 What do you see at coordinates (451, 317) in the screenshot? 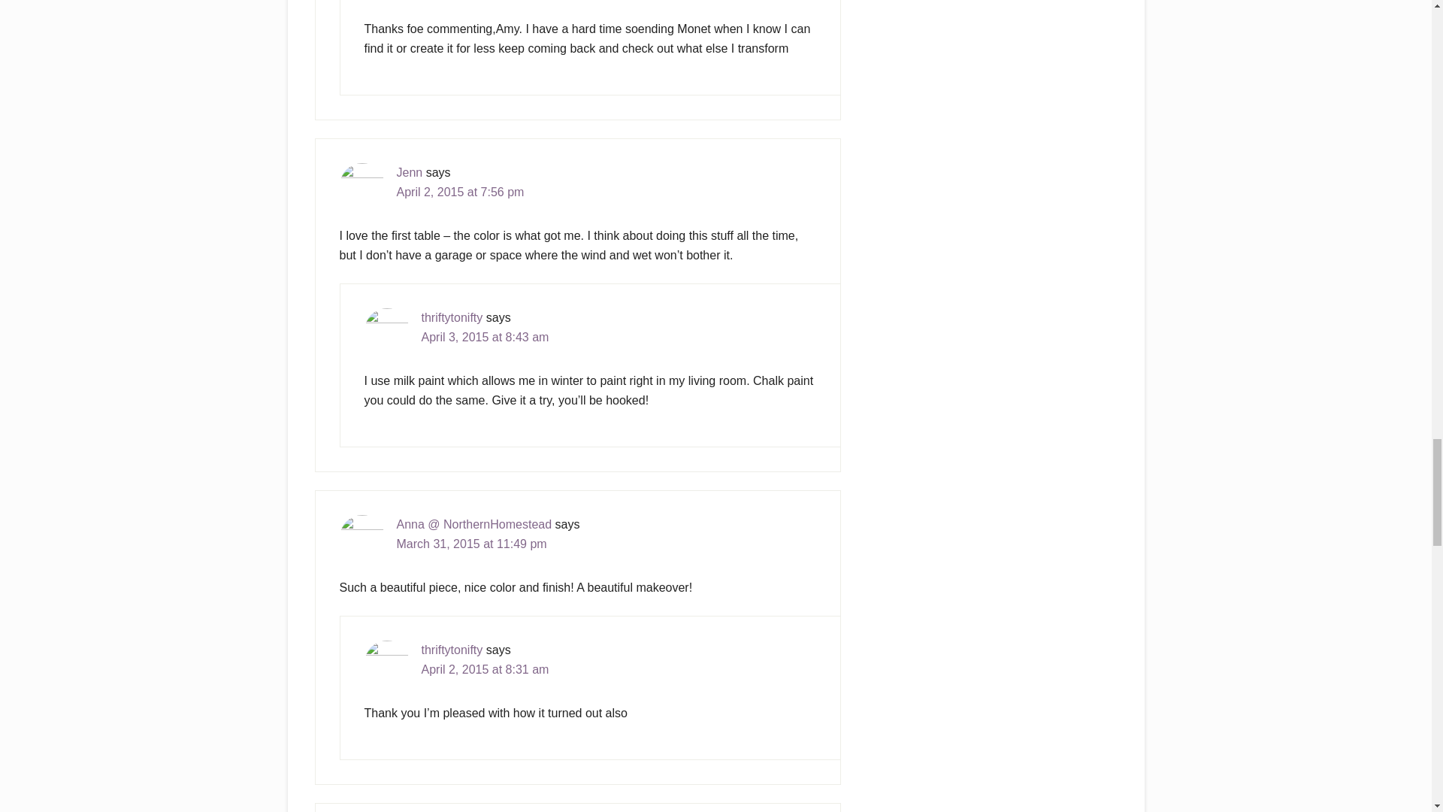
I see `thriftytonifty` at bounding box center [451, 317].